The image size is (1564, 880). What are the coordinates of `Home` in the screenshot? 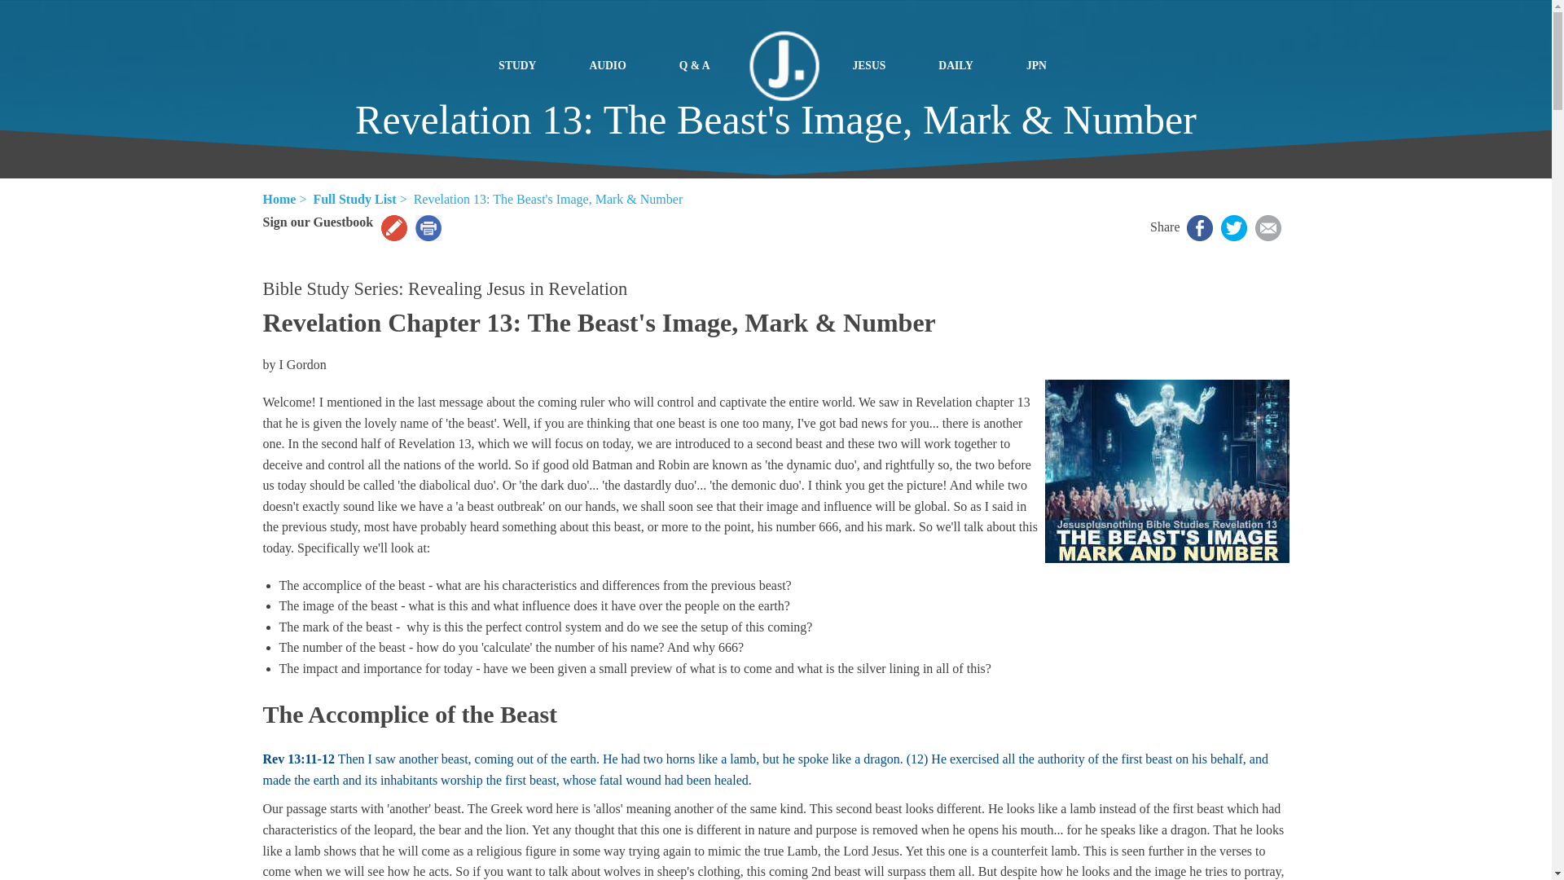 It's located at (279, 199).